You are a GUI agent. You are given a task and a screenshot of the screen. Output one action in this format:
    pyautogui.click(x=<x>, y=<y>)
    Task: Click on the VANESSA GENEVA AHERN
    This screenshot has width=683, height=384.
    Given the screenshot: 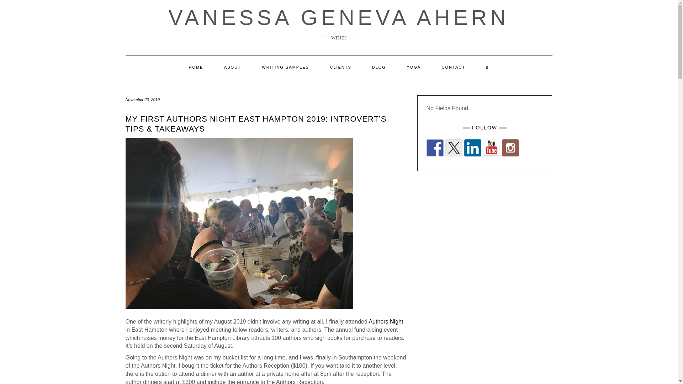 What is the action you would take?
    pyautogui.click(x=338, y=18)
    